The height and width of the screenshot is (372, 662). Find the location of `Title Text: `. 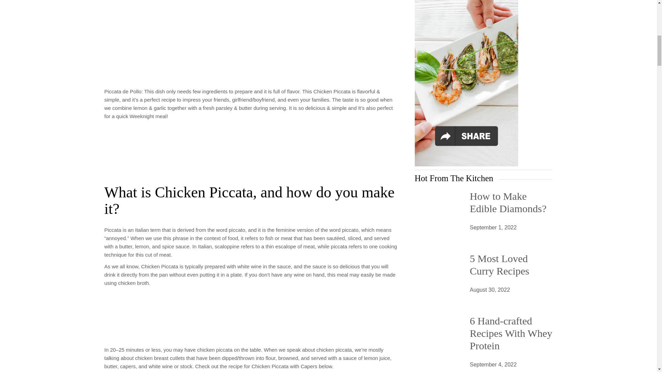

Title Text:  is located at coordinates (493, 227).